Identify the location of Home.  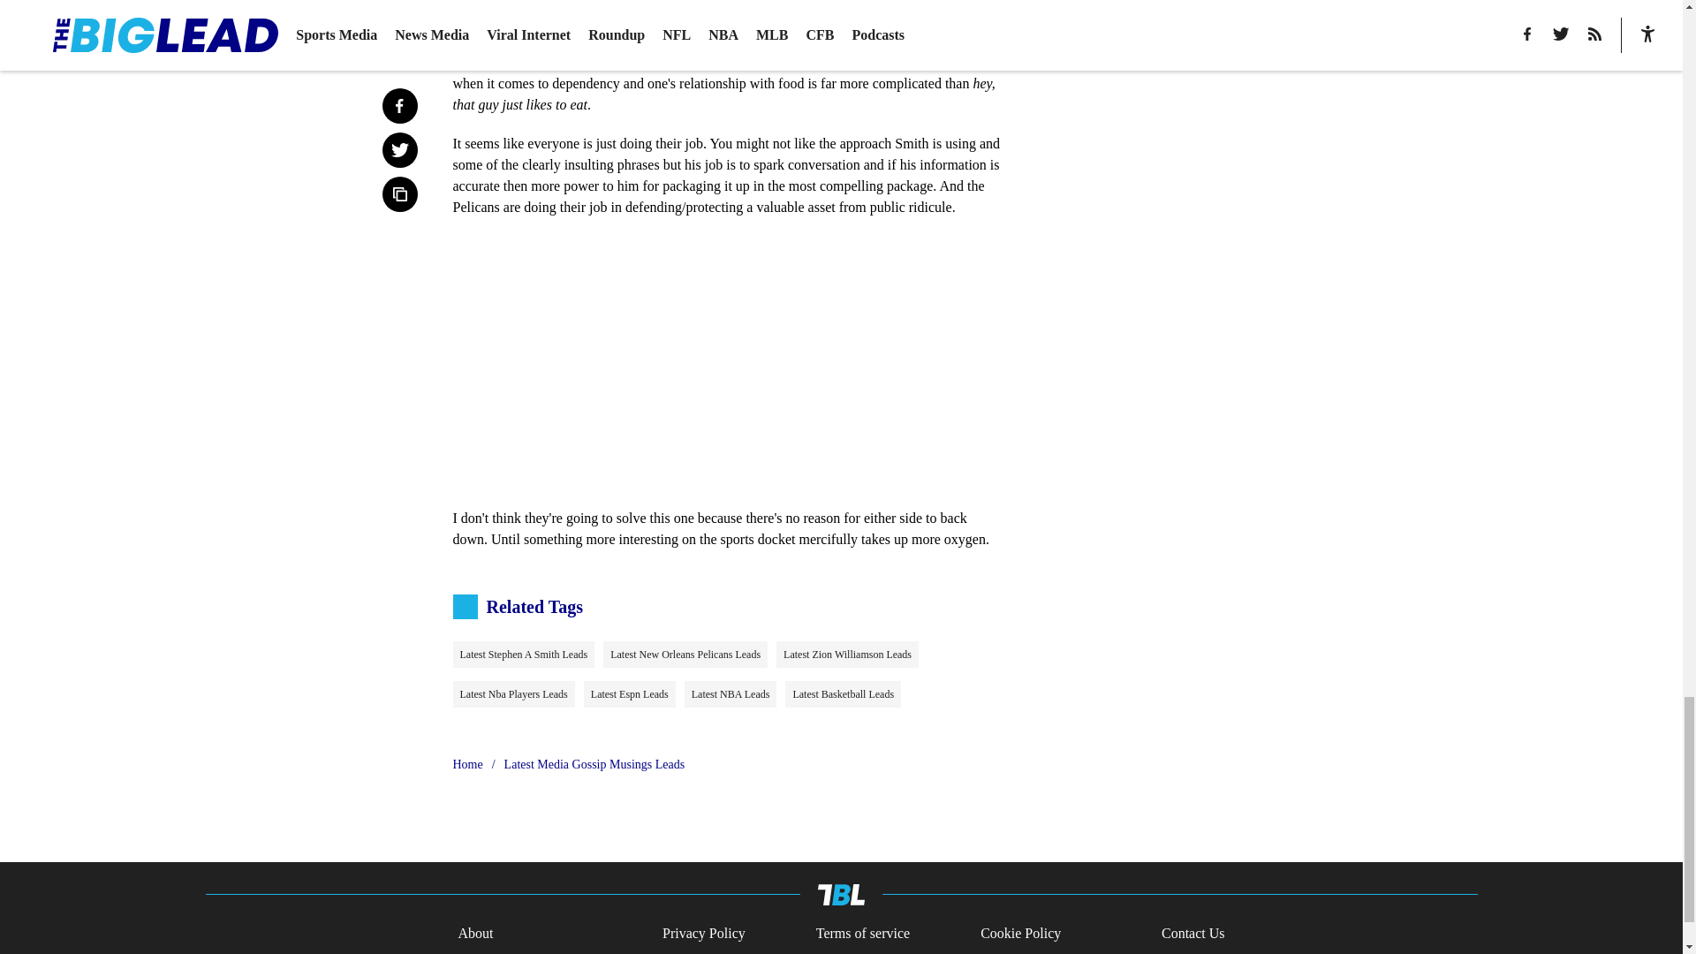
(466, 765).